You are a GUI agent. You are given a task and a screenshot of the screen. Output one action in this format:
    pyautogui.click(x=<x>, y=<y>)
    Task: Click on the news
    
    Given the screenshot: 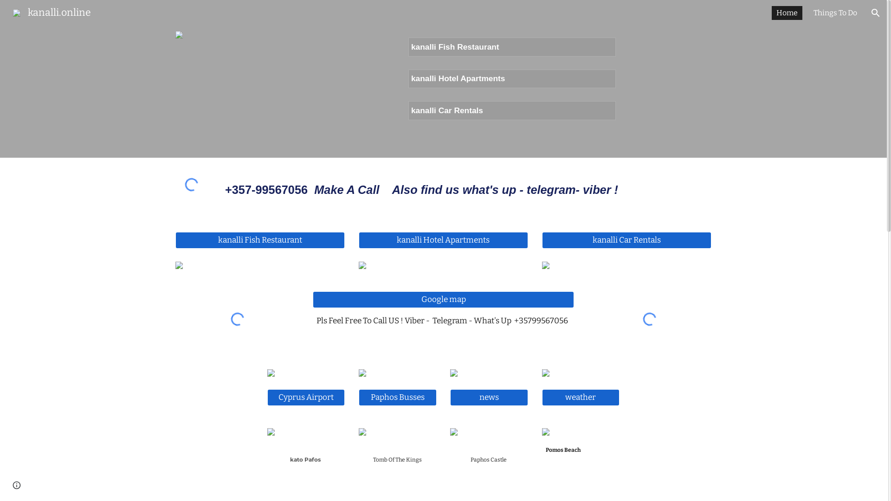 What is the action you would take?
    pyautogui.click(x=489, y=397)
    